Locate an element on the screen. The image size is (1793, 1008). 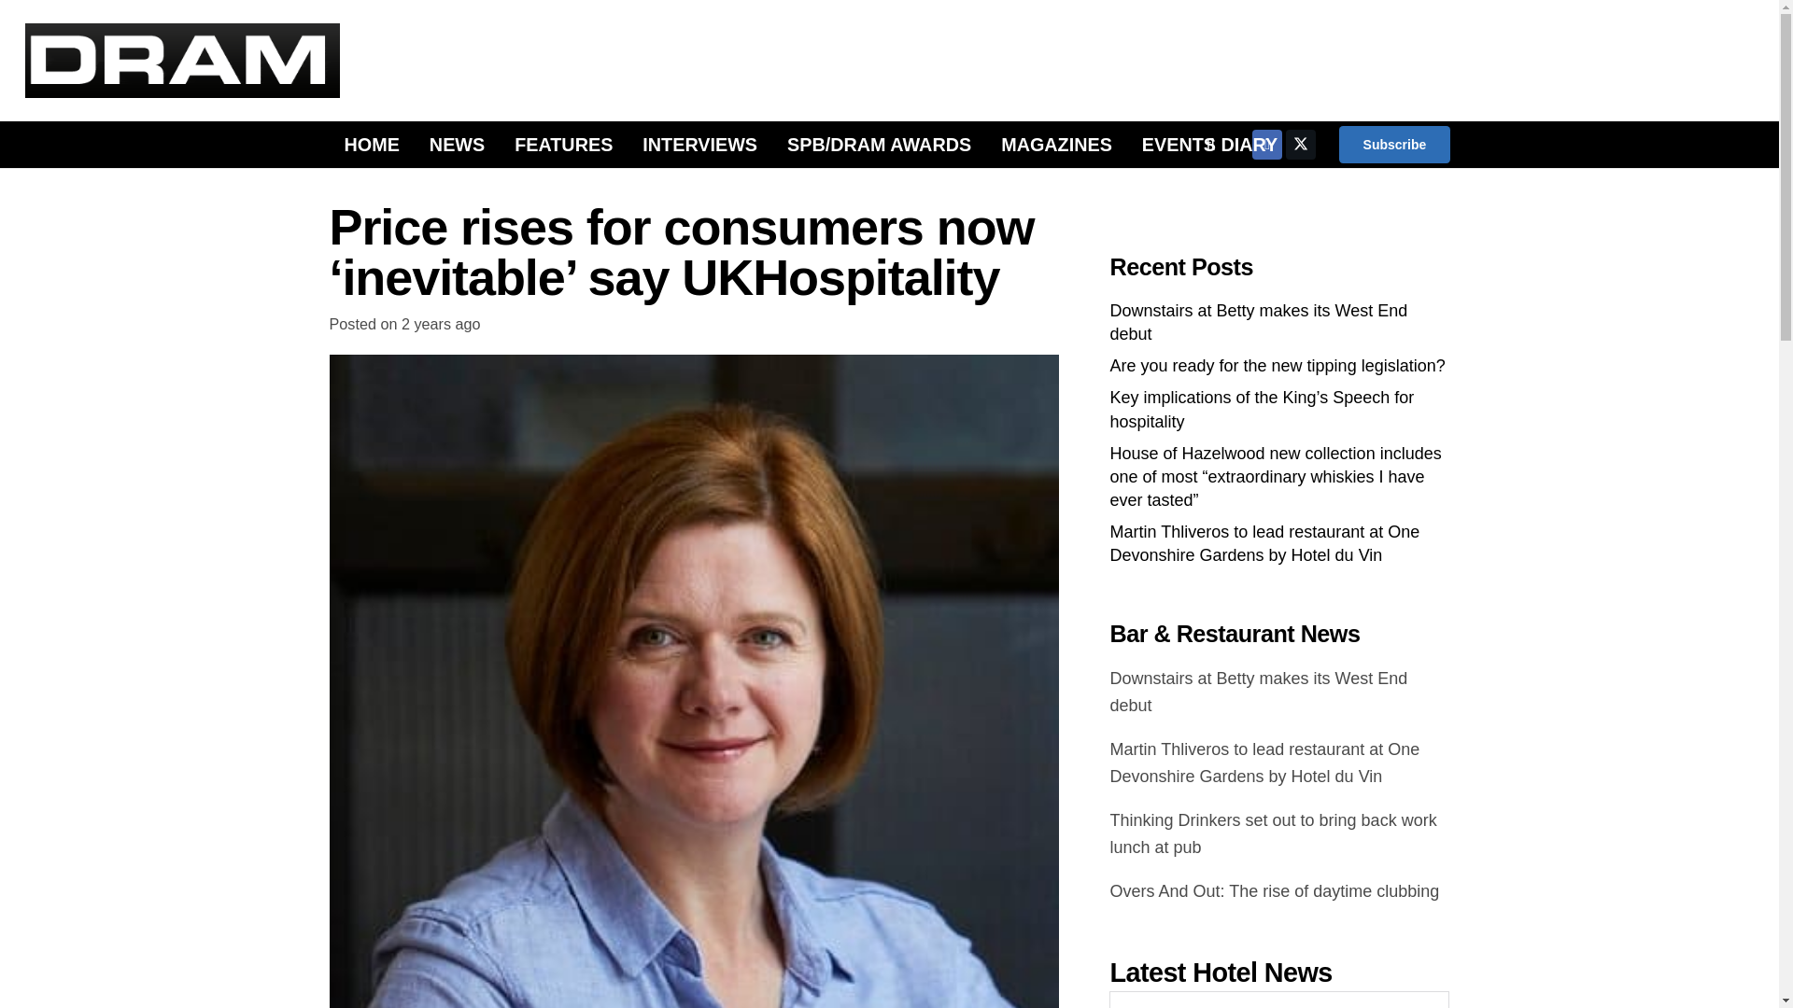
Subscribe is located at coordinates (1393, 144).